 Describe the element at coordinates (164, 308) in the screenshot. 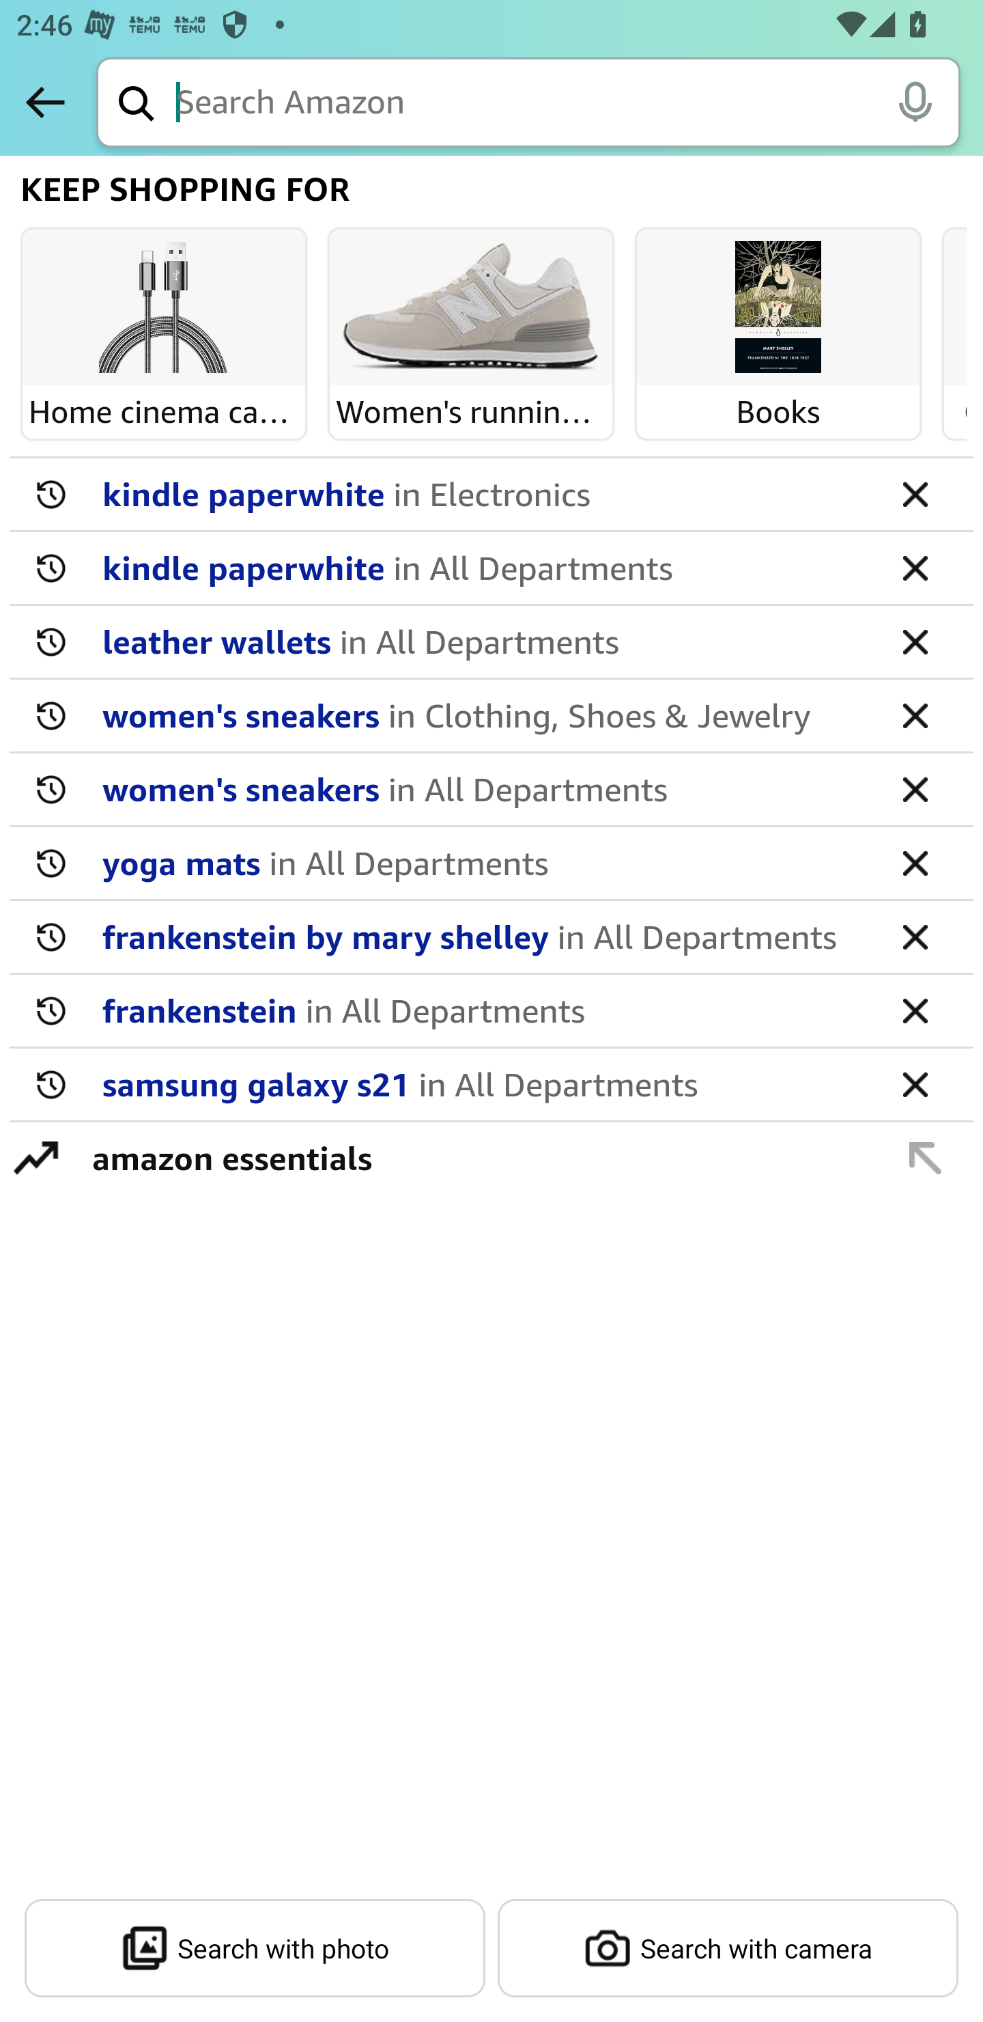

I see `Home cinema cables` at that location.